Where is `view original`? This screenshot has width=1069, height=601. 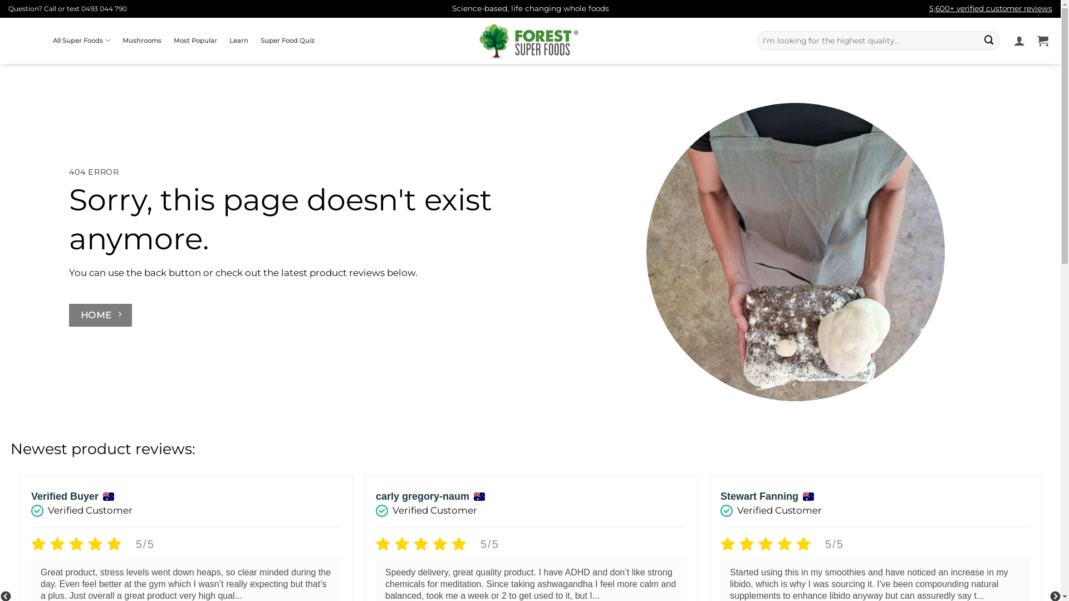 view original is located at coordinates (121, 592).